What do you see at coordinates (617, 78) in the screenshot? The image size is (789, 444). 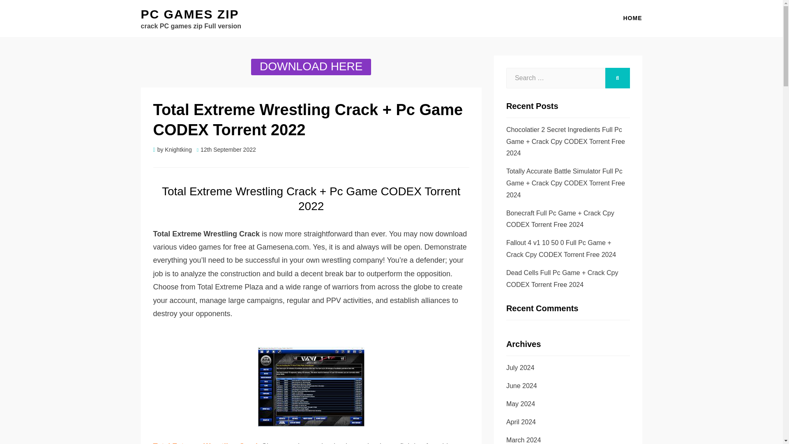 I see `SEARCH` at bounding box center [617, 78].